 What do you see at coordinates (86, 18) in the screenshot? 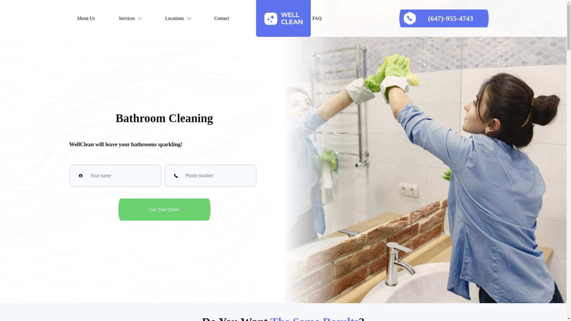
I see `About Us` at bounding box center [86, 18].